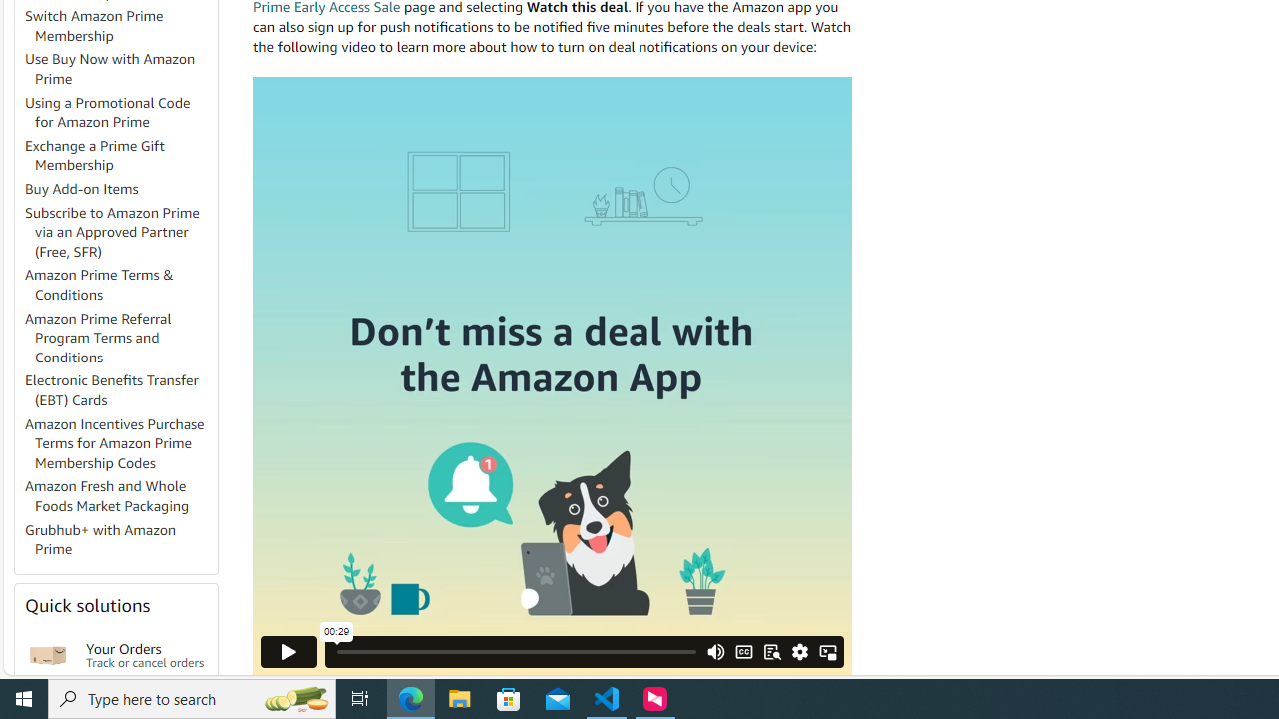 This screenshot has width=1279, height=719. What do you see at coordinates (112, 389) in the screenshot?
I see `Electronic Benefits Transfer (EBT) Cards` at bounding box center [112, 389].